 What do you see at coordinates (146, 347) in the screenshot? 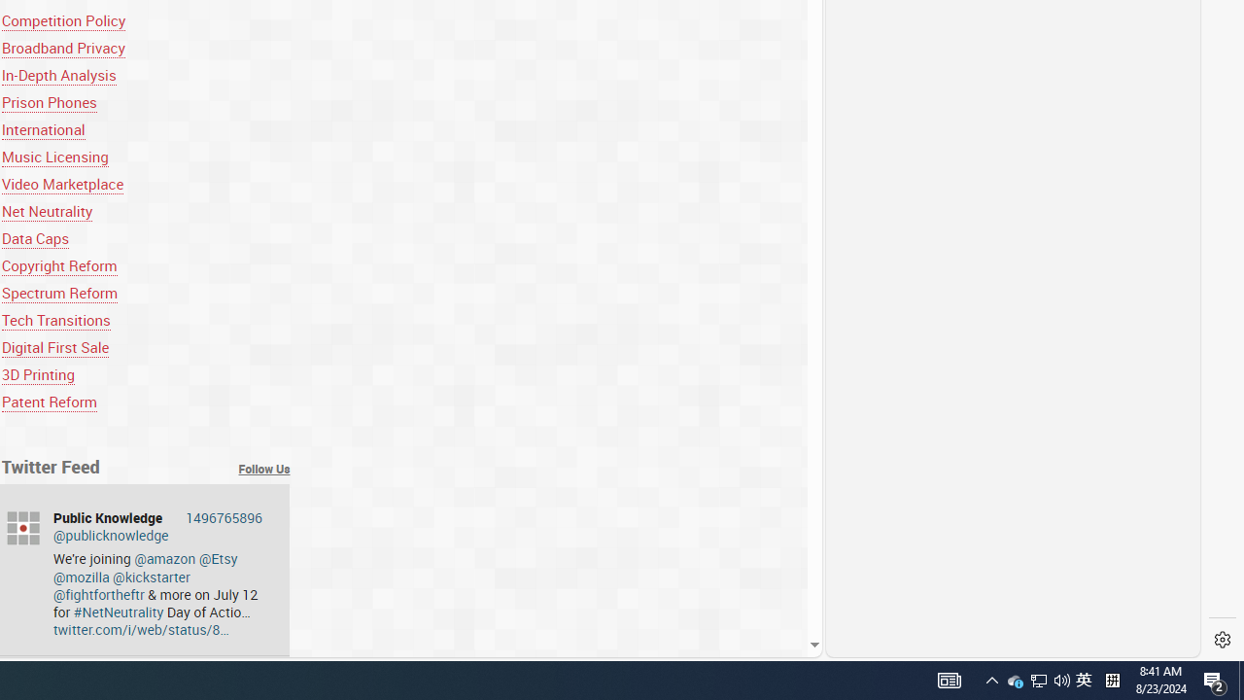
I see `Digital First Sale` at bounding box center [146, 347].